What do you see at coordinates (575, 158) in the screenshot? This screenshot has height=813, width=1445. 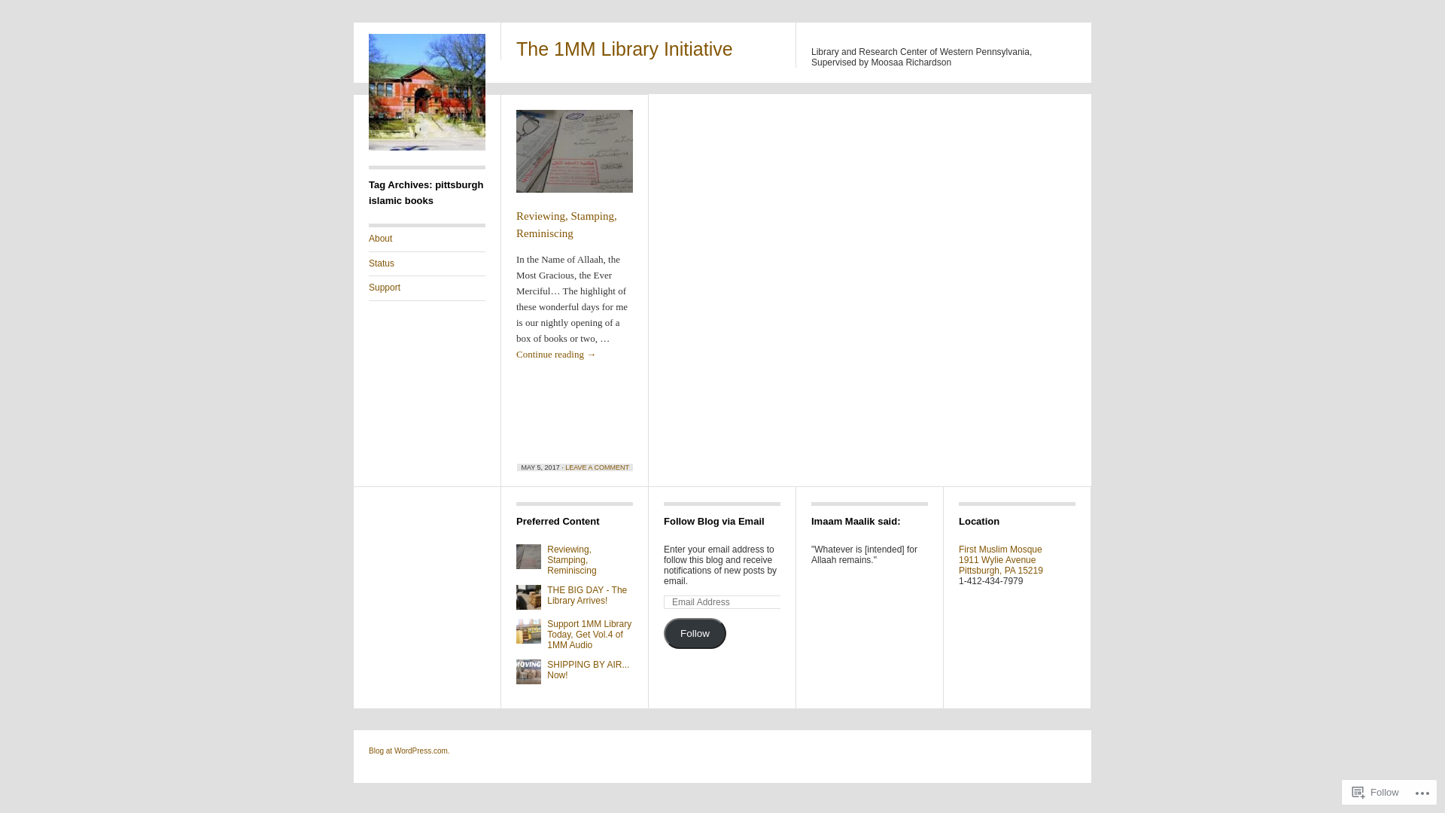 I see `Permalink to Reviewing, Stamping, Reminiscing` at bounding box center [575, 158].